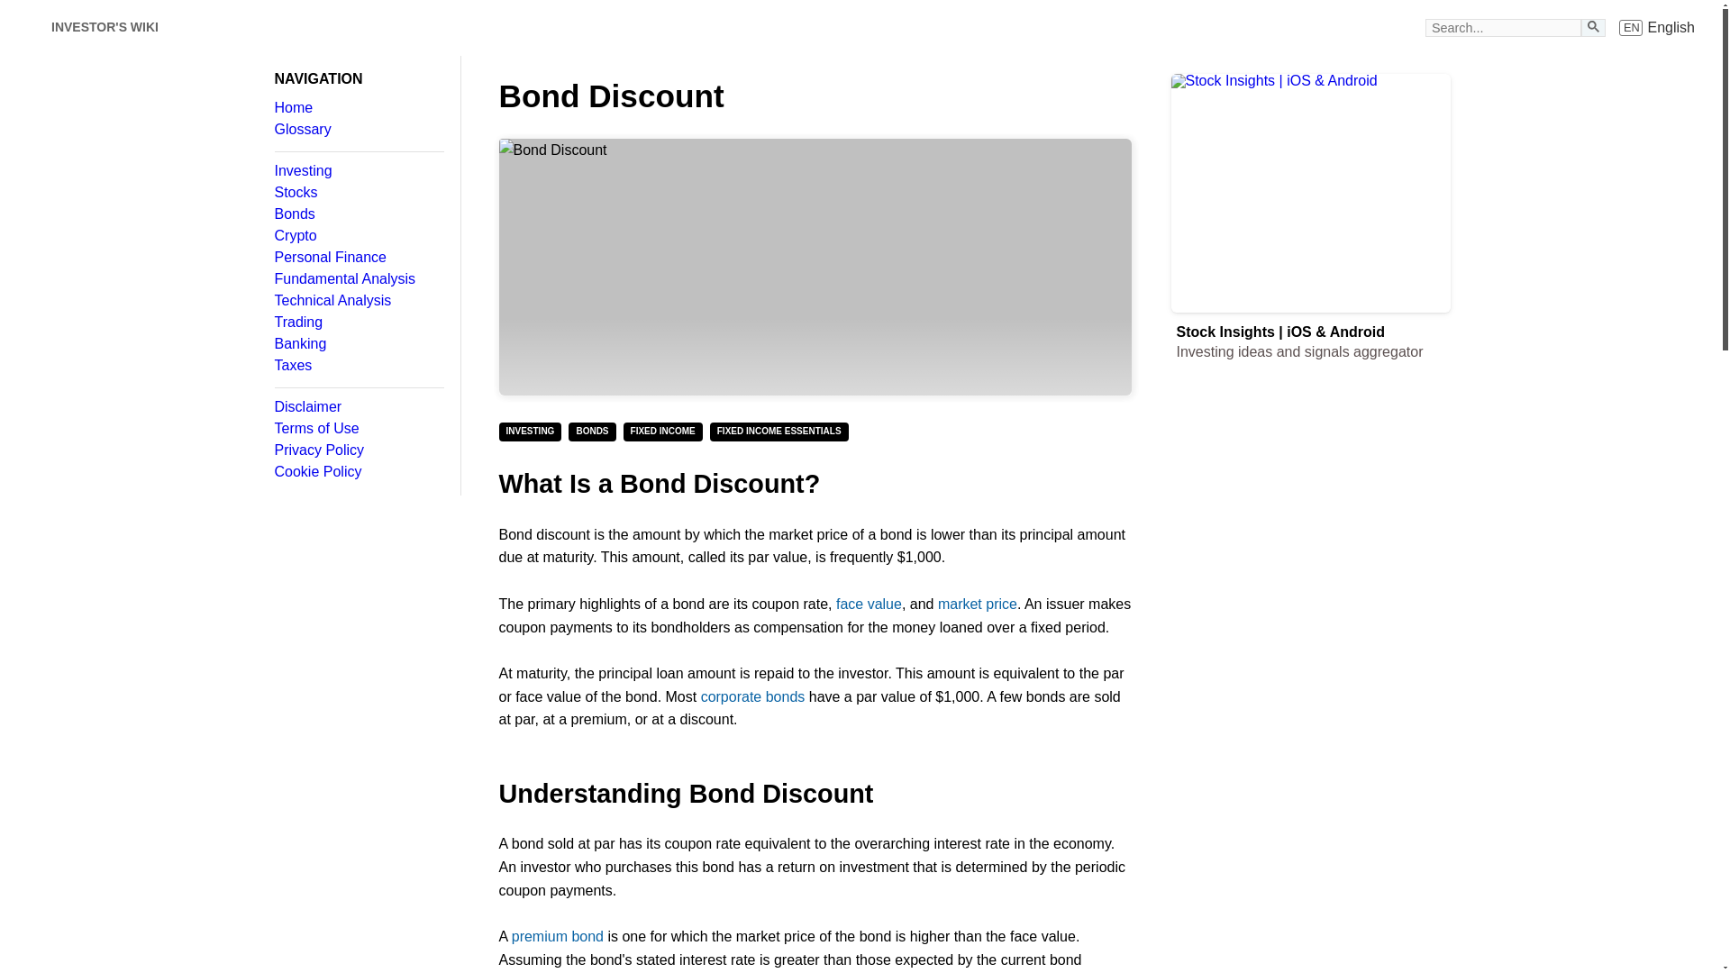 This screenshot has height=973, width=1730. I want to click on Investing, so click(358, 171).